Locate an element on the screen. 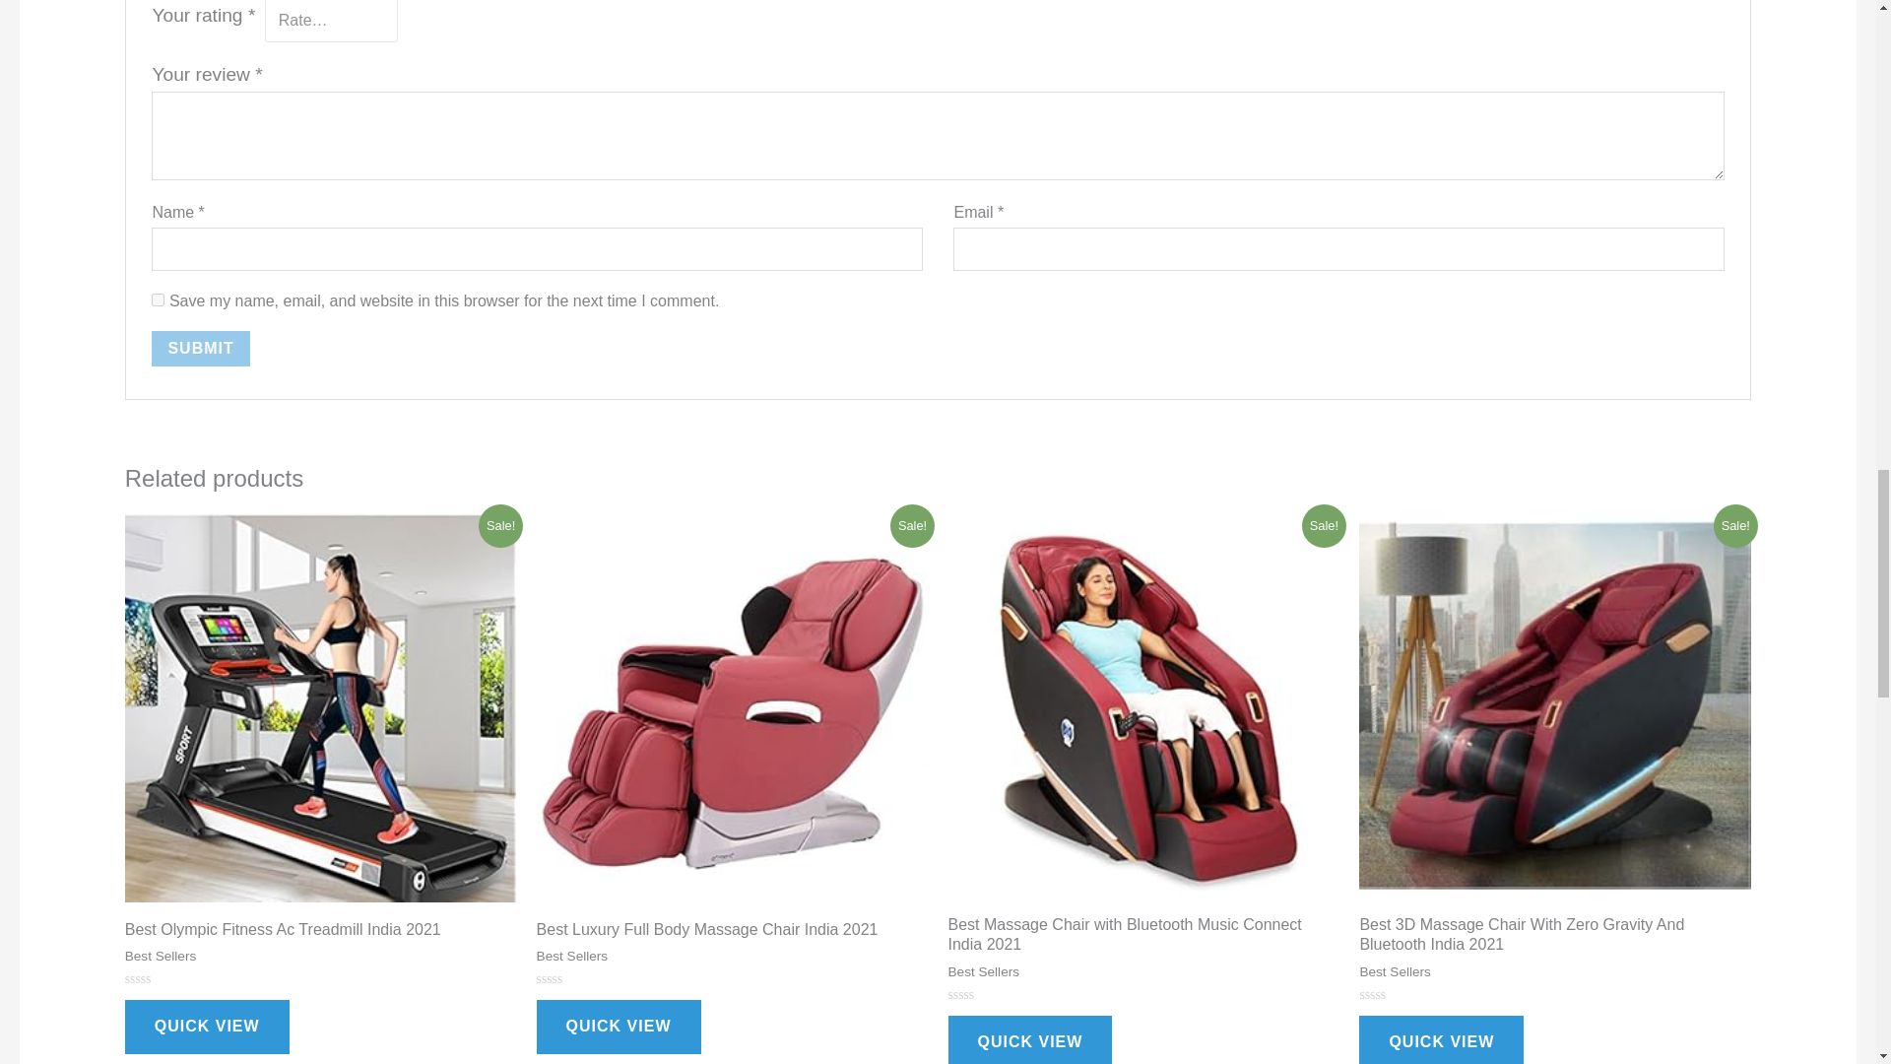 The width and height of the screenshot is (1891, 1064). QUICK VIEW is located at coordinates (619, 1027).